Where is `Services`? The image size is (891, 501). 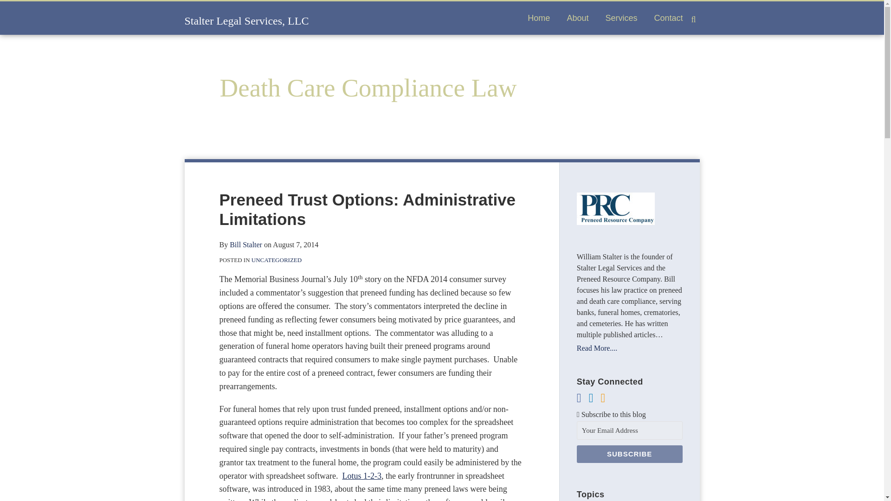
Services is located at coordinates (621, 18).